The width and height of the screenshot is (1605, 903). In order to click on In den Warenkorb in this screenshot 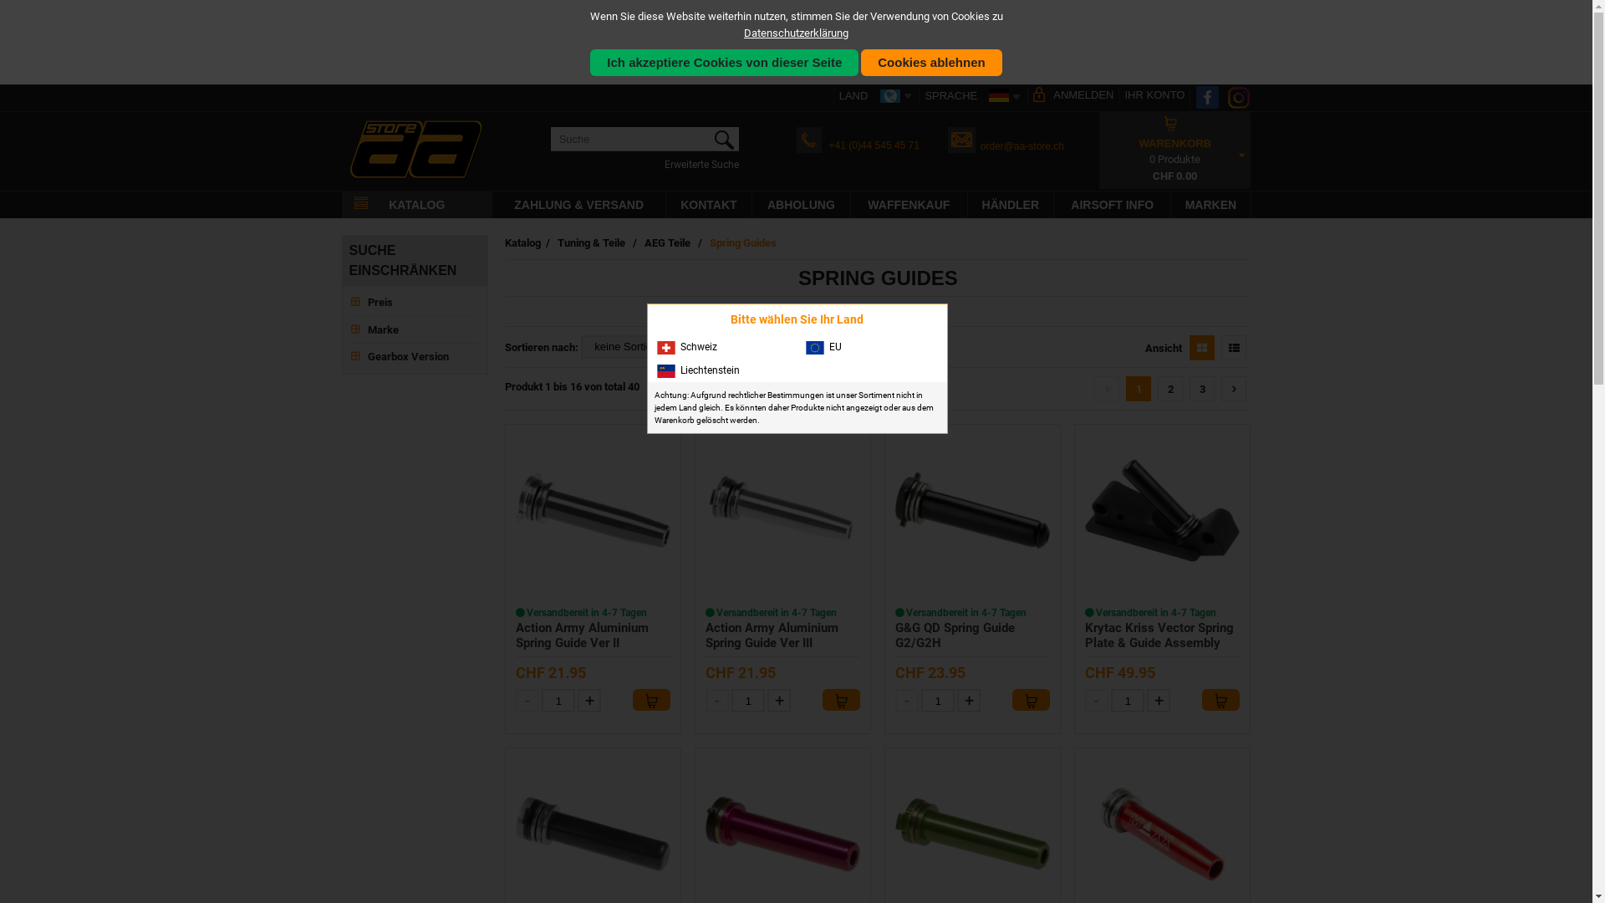, I will do `click(841, 700)`.